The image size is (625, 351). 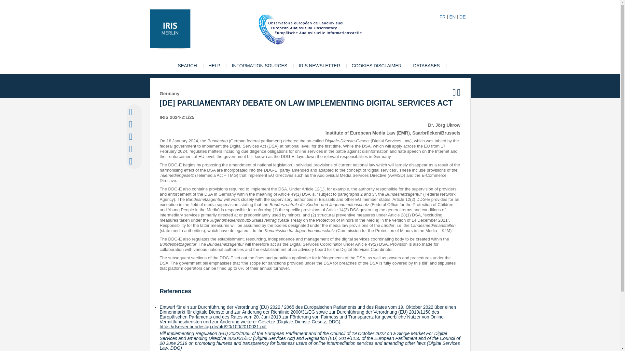 I want to click on INFORMATION SOURCES, so click(x=259, y=66).